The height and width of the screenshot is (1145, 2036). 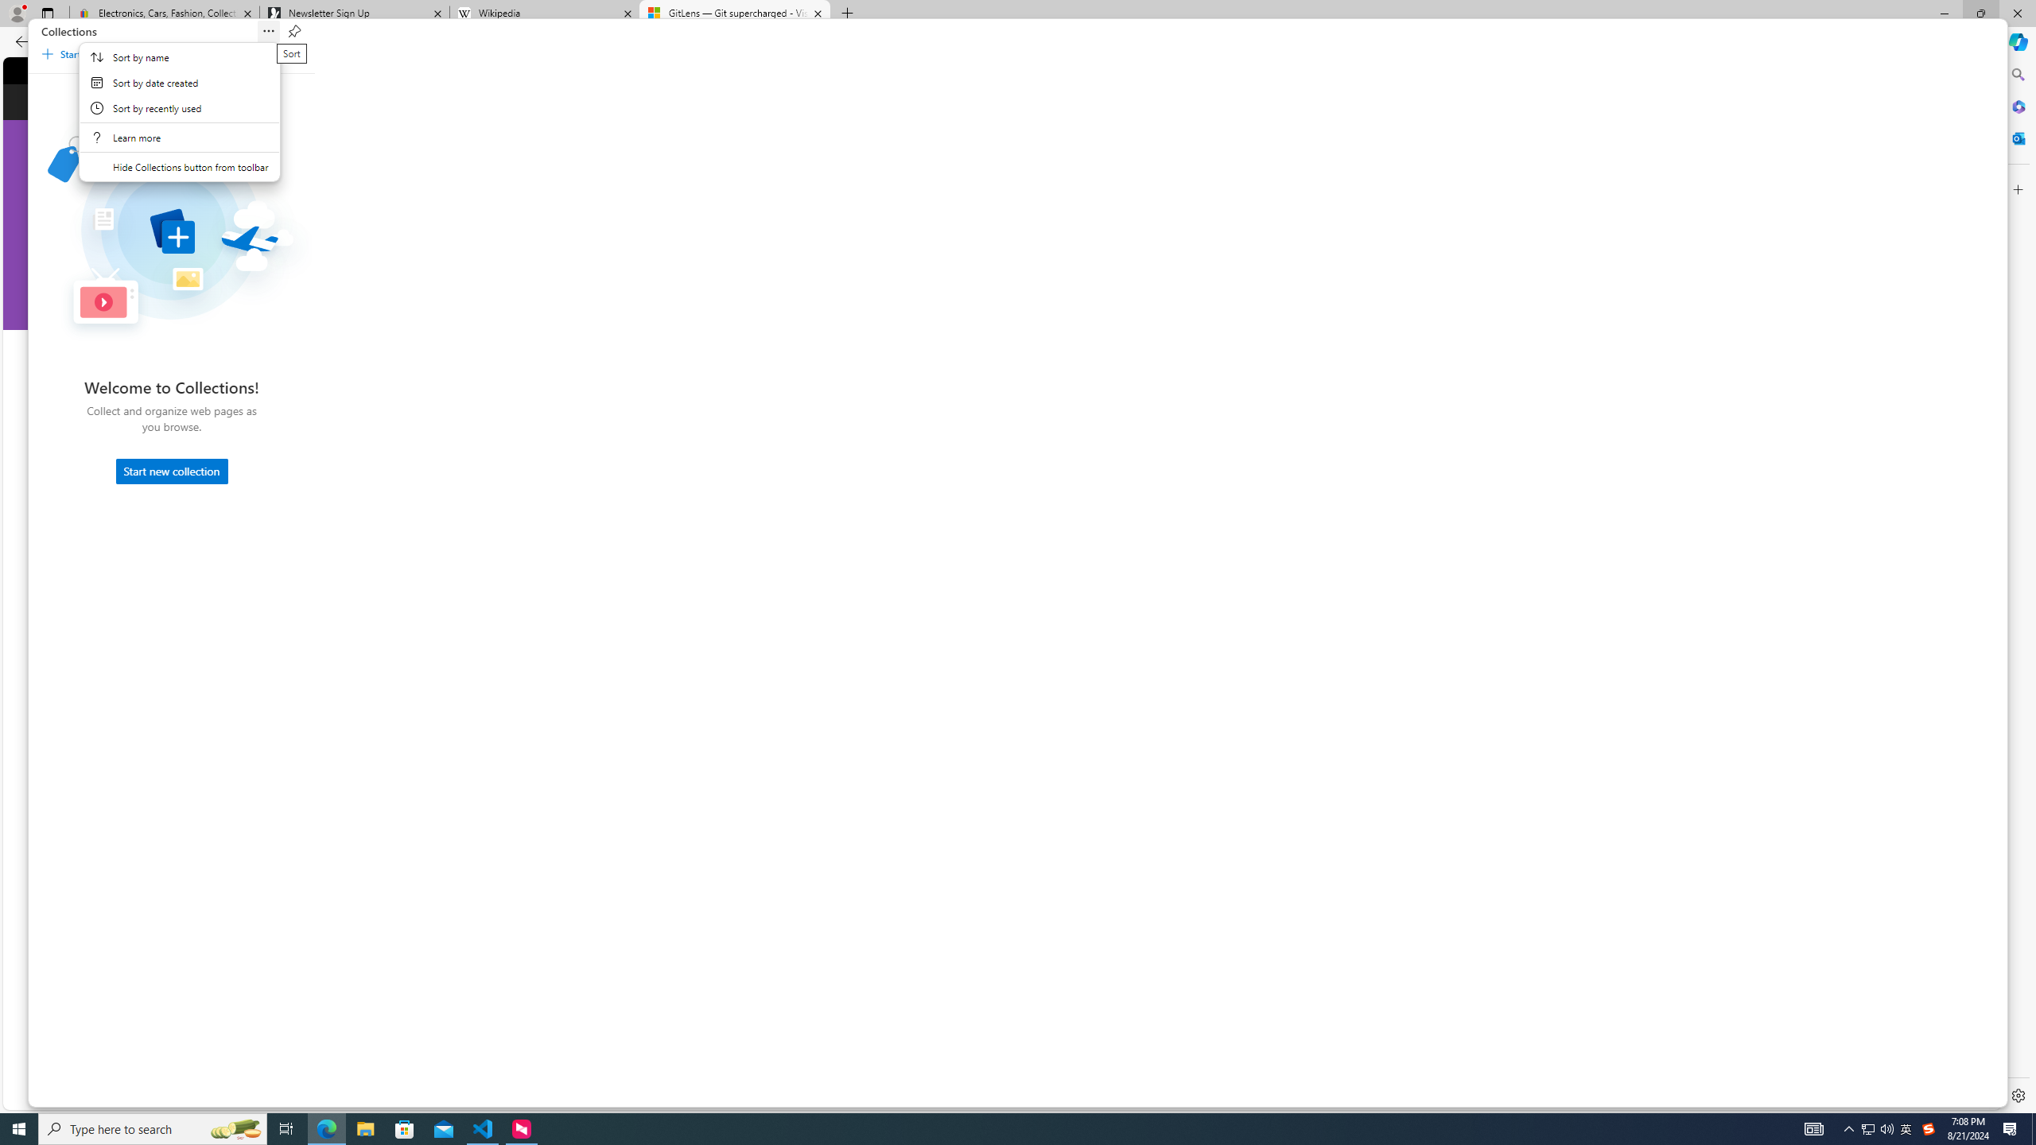 What do you see at coordinates (180, 57) in the screenshot?
I see `Sort by name` at bounding box center [180, 57].